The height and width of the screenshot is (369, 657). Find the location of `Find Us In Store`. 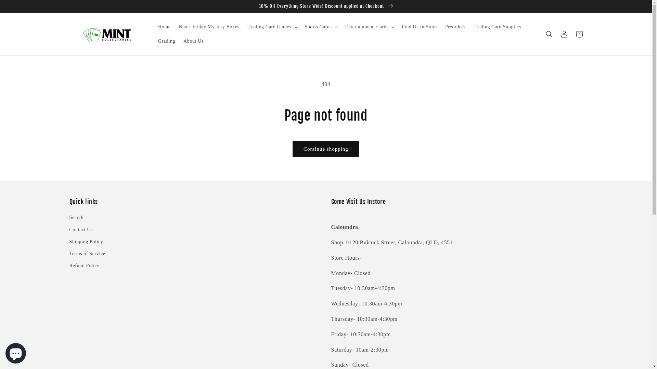

Find Us In Store is located at coordinates (420, 27).